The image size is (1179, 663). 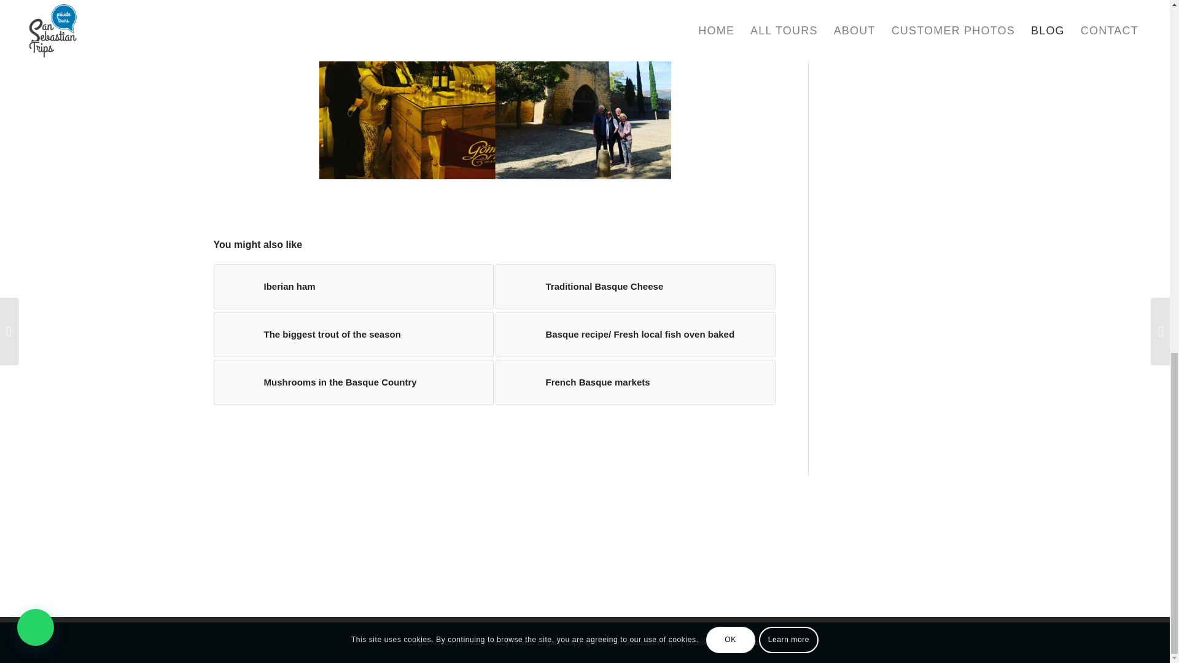 I want to click on plato-de-salchichas-y-ostras-en-burdeos, so click(x=518, y=382).